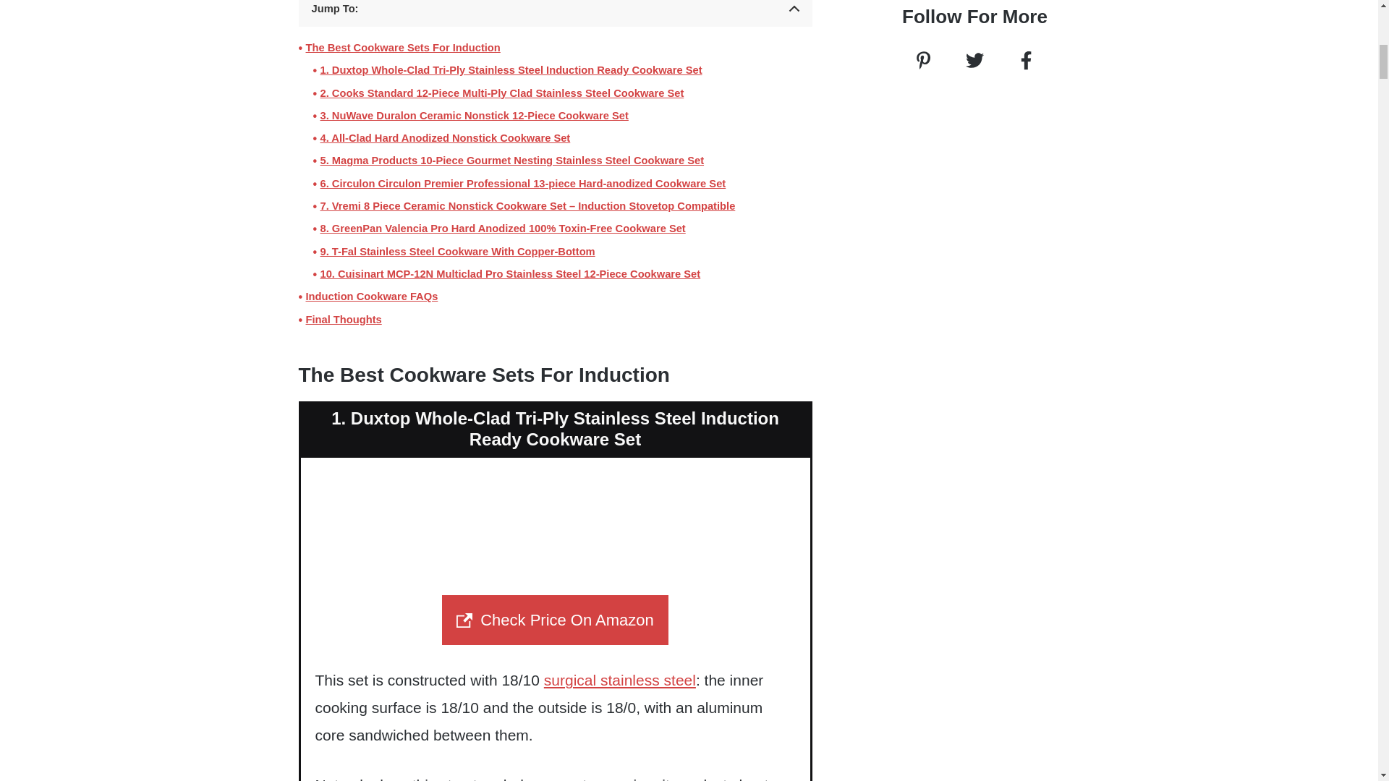  I want to click on Induction Cookware FAQs, so click(371, 296).